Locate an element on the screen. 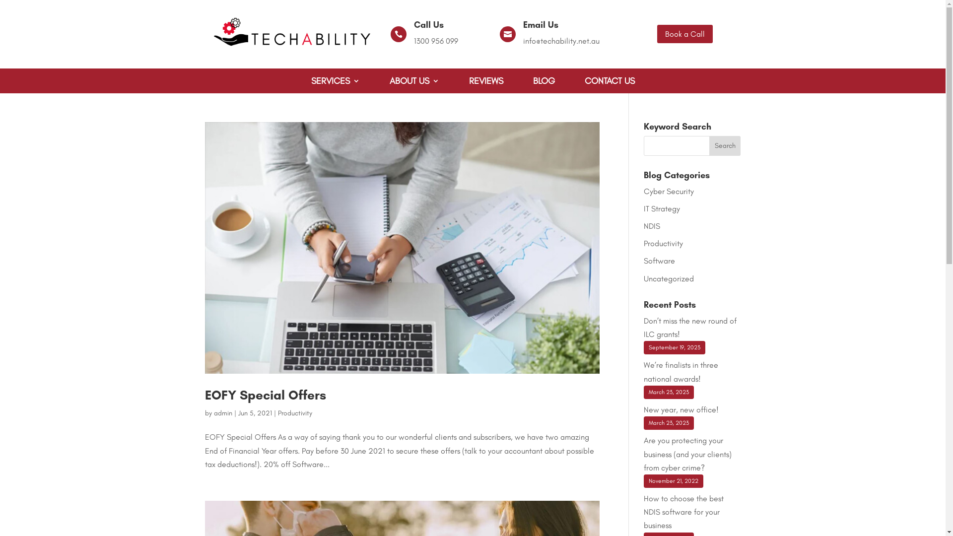 The width and height of the screenshot is (953, 536). How to choose the best NDIS software for your business is located at coordinates (684, 512).